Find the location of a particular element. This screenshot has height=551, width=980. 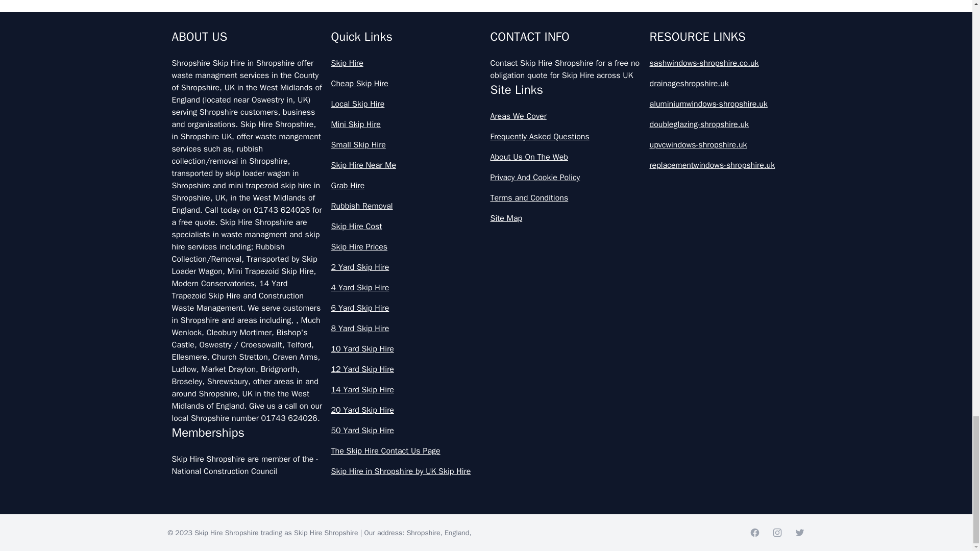

How Much Does A Large Skip Cost To Hire In Shropshire is located at coordinates (486, 384).